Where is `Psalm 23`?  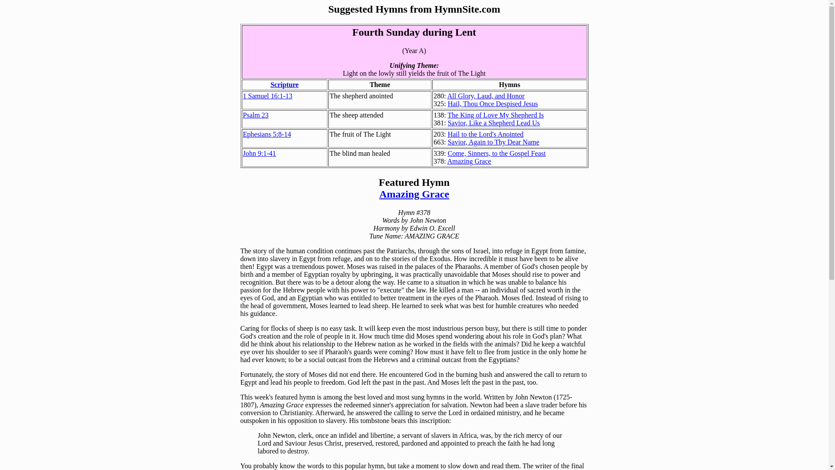 Psalm 23 is located at coordinates (255, 115).